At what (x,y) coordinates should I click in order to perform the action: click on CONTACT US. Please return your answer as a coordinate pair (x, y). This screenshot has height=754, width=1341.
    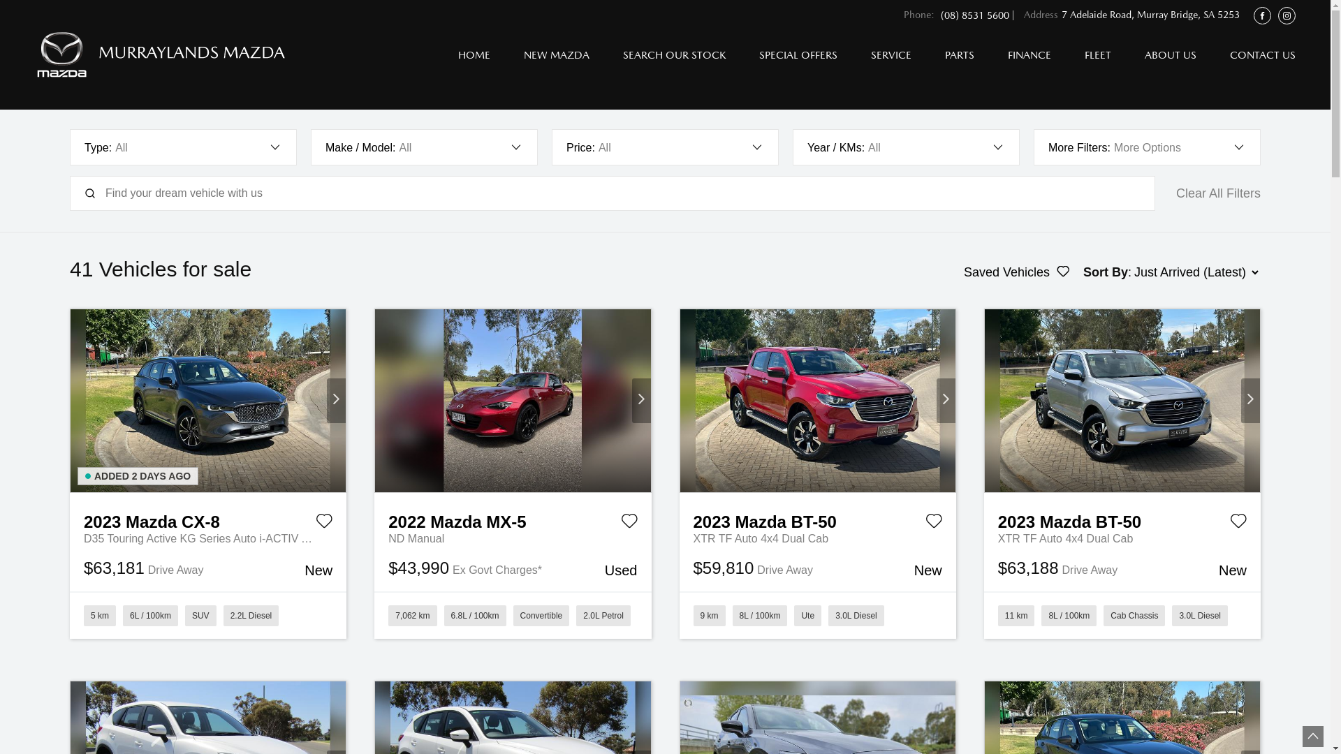
    Looking at the image, I should click on (1254, 54).